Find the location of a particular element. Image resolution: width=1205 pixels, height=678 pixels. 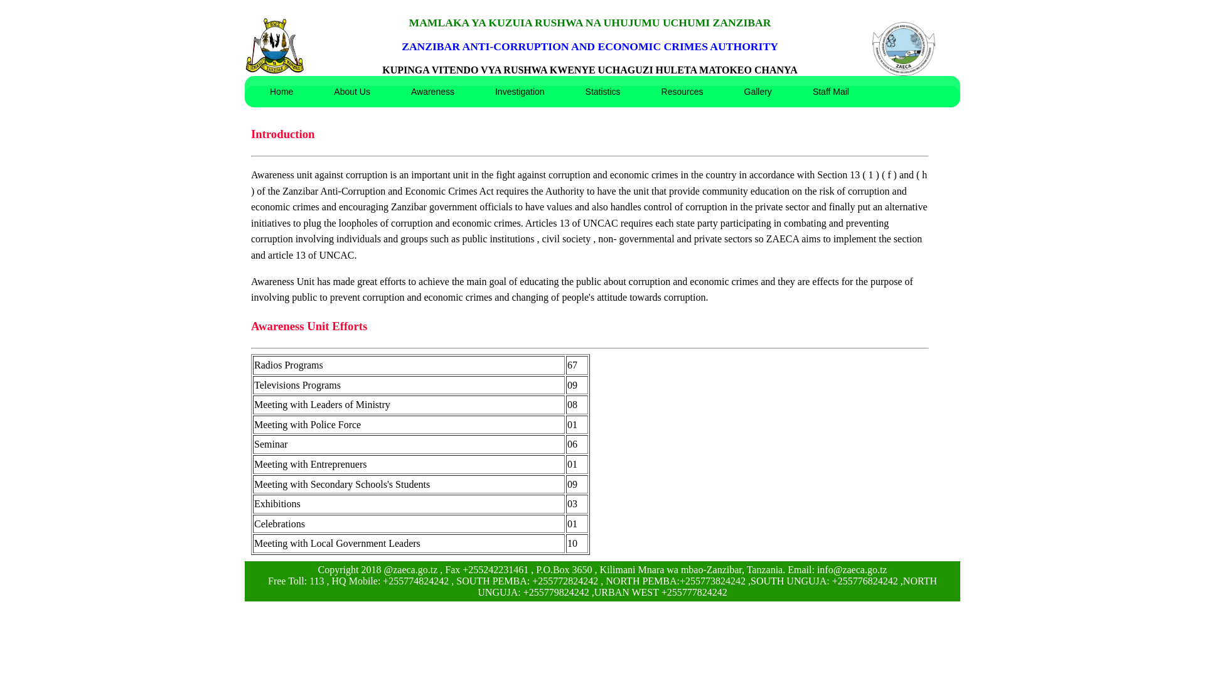

Investigation is located at coordinates (520, 91).